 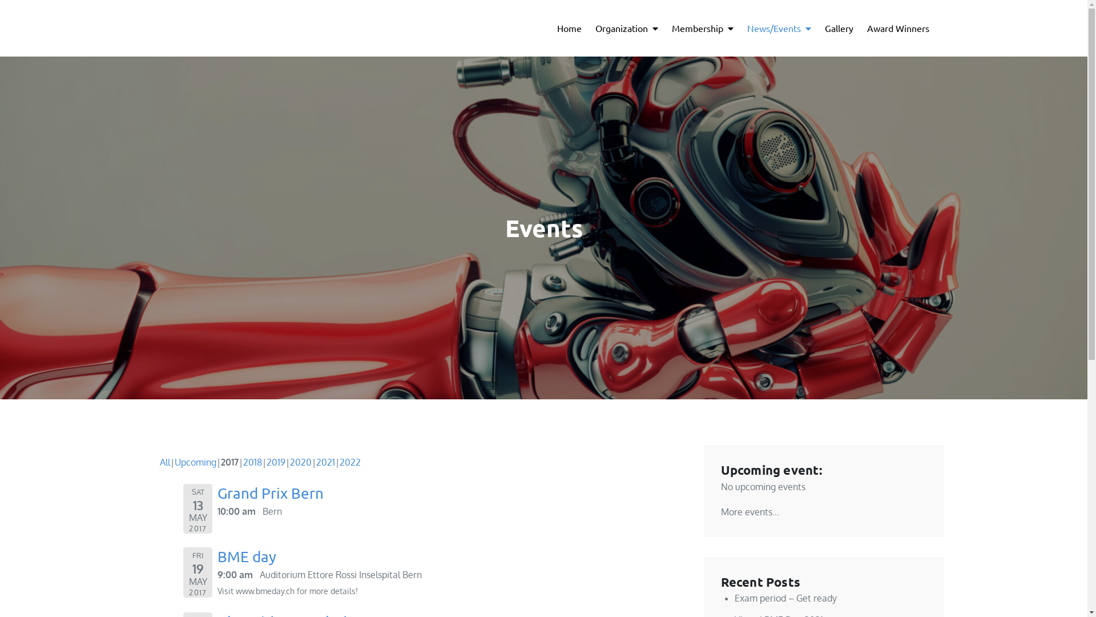 What do you see at coordinates (252, 462) in the screenshot?
I see `2018` at bounding box center [252, 462].